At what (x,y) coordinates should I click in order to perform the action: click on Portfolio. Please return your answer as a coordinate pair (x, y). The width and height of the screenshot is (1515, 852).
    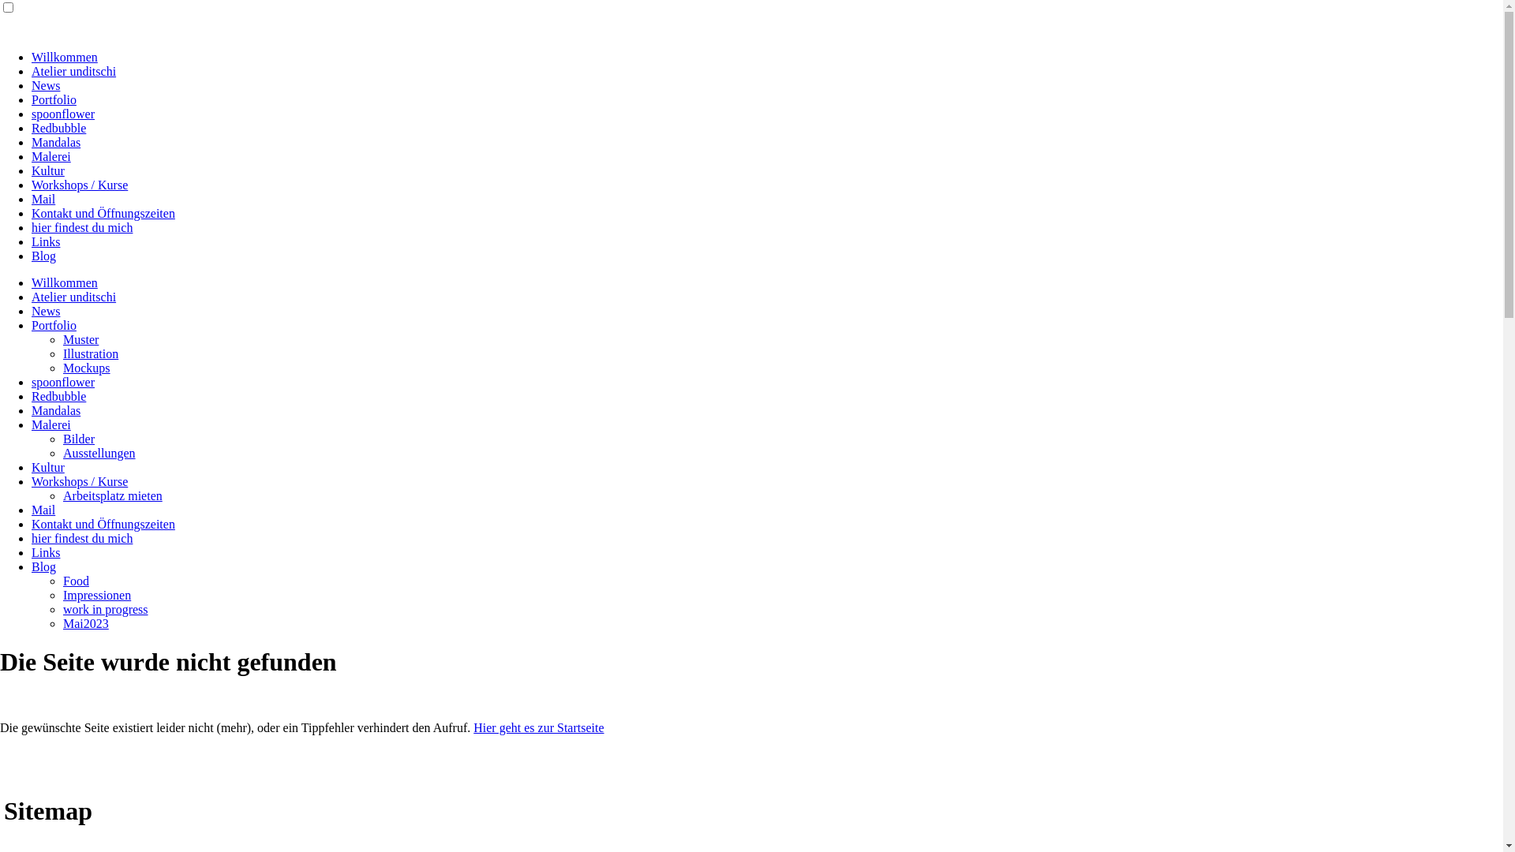
    Looking at the image, I should click on (54, 99).